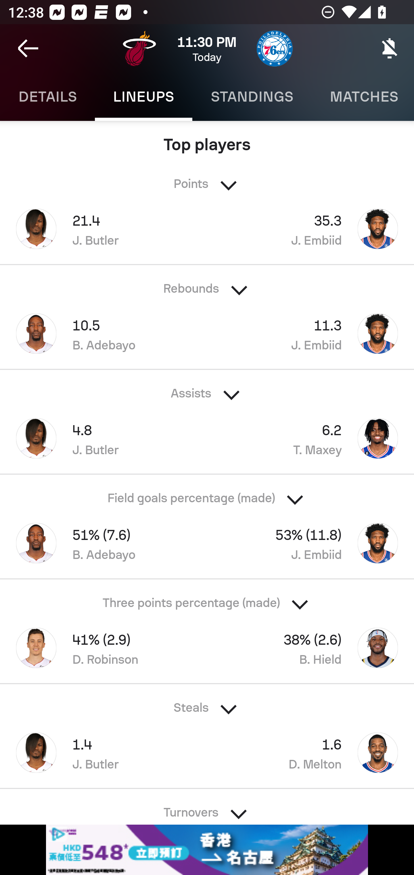 The width and height of the screenshot is (414, 875). I want to click on 51% (7.6) B. Adebayo, so click(103, 543).